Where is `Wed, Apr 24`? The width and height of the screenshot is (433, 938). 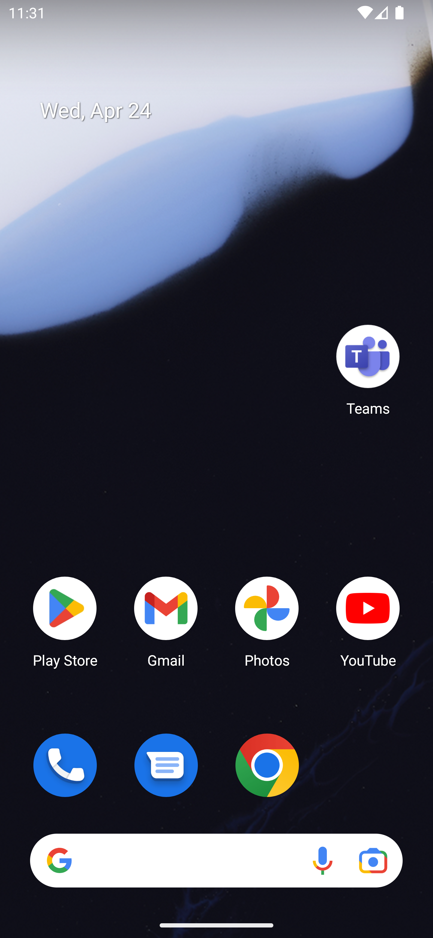 Wed, Apr 24 is located at coordinates (225, 111).